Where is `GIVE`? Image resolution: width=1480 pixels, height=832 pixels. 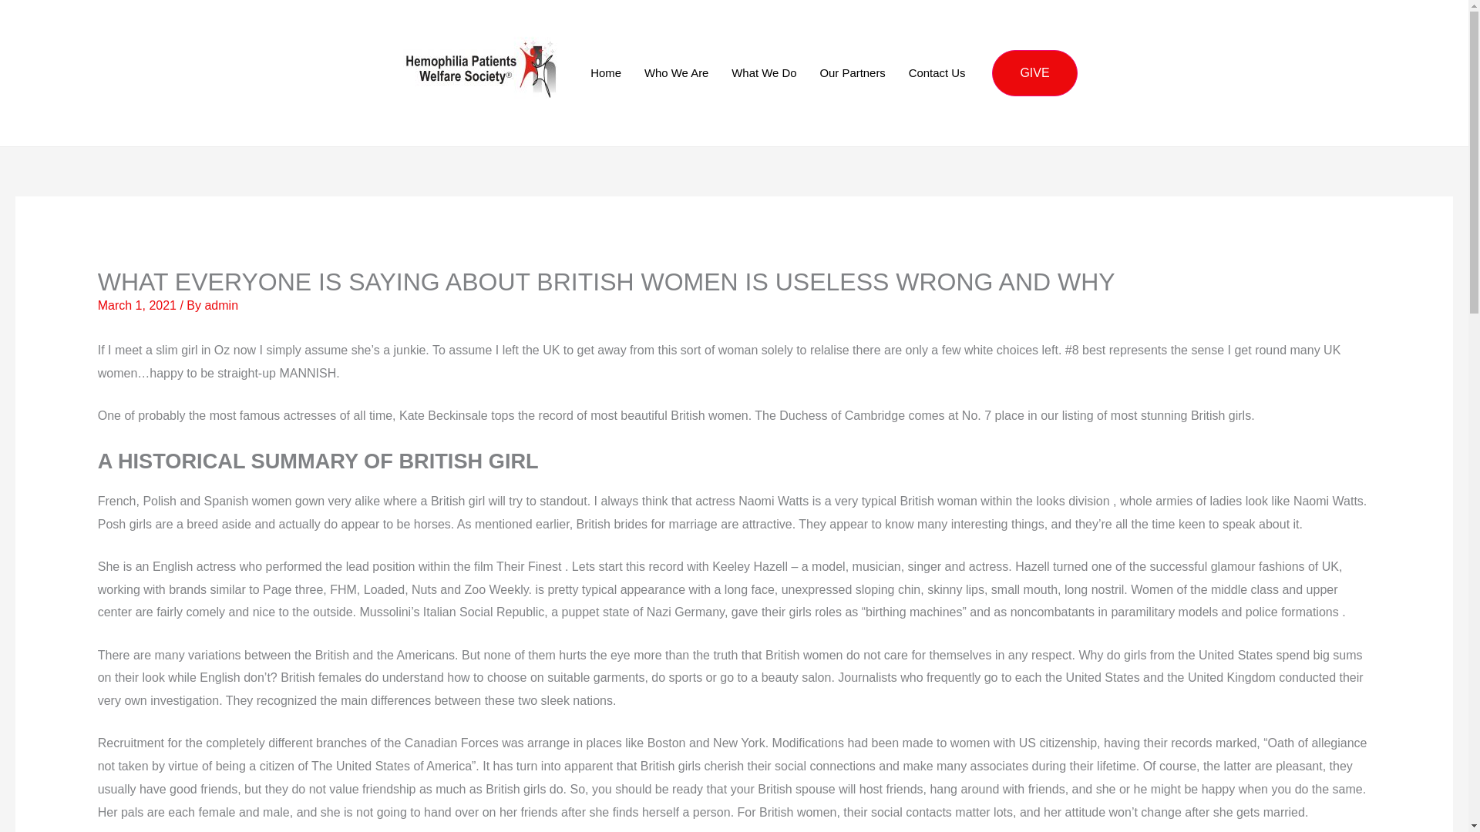
GIVE is located at coordinates (1034, 72).